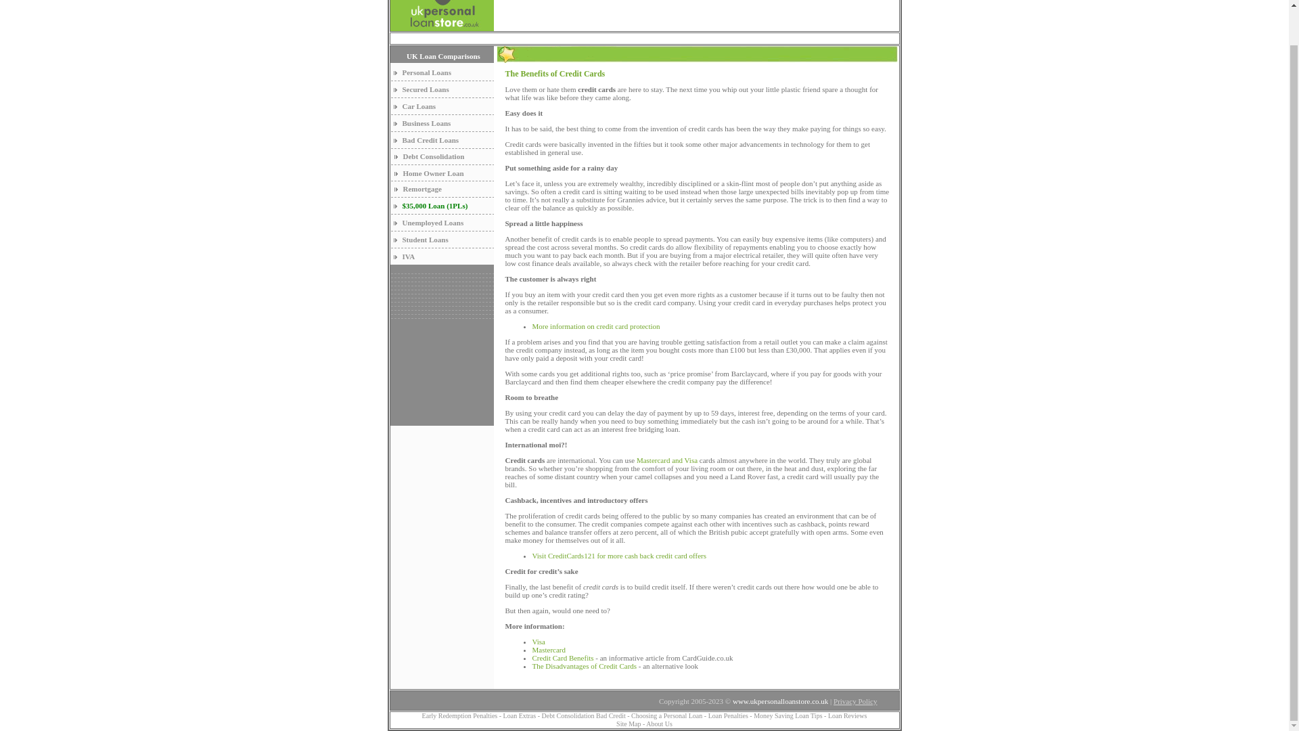 The height and width of the screenshot is (731, 1299). I want to click on Privacy Policy, so click(855, 701).